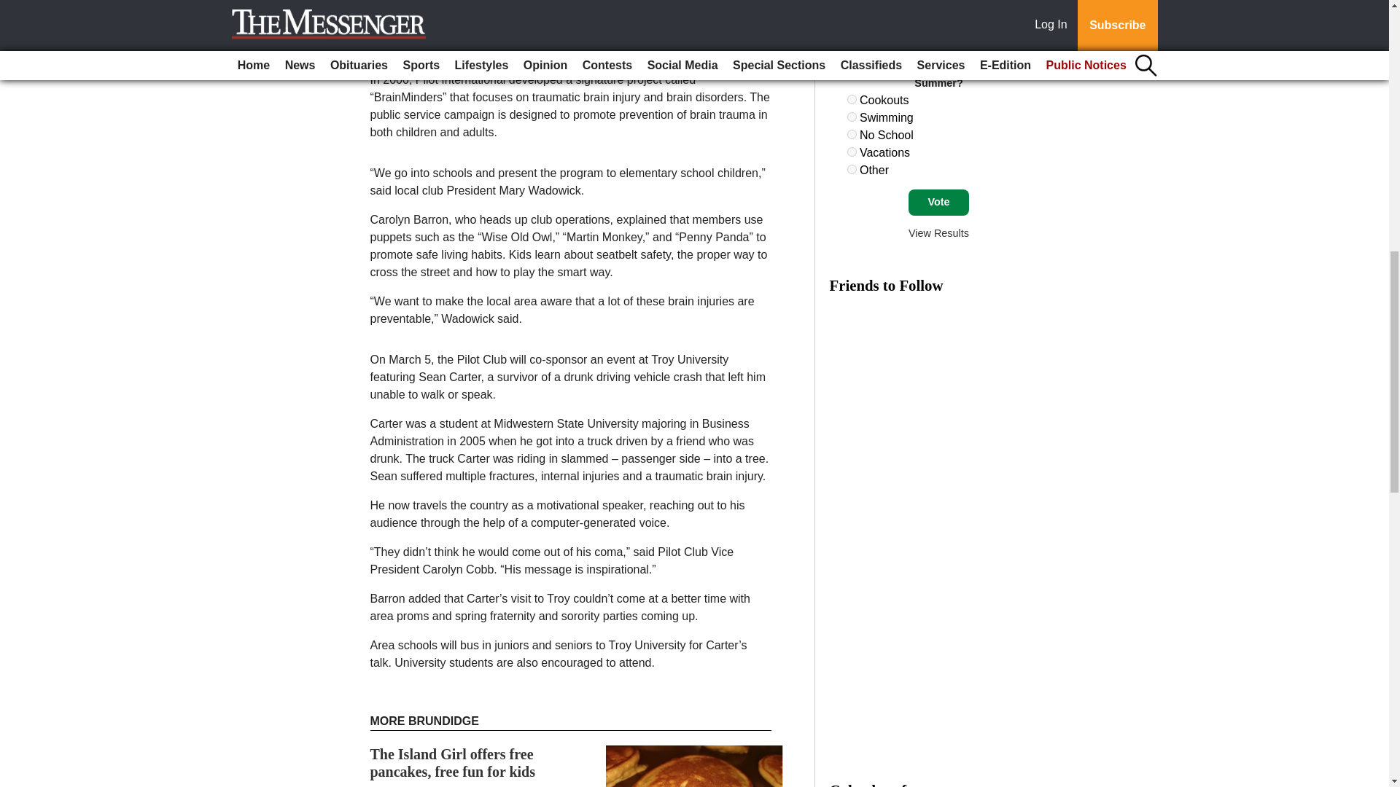 The image size is (1400, 787). What do you see at coordinates (852, 99) in the screenshot?
I see `7274` at bounding box center [852, 99].